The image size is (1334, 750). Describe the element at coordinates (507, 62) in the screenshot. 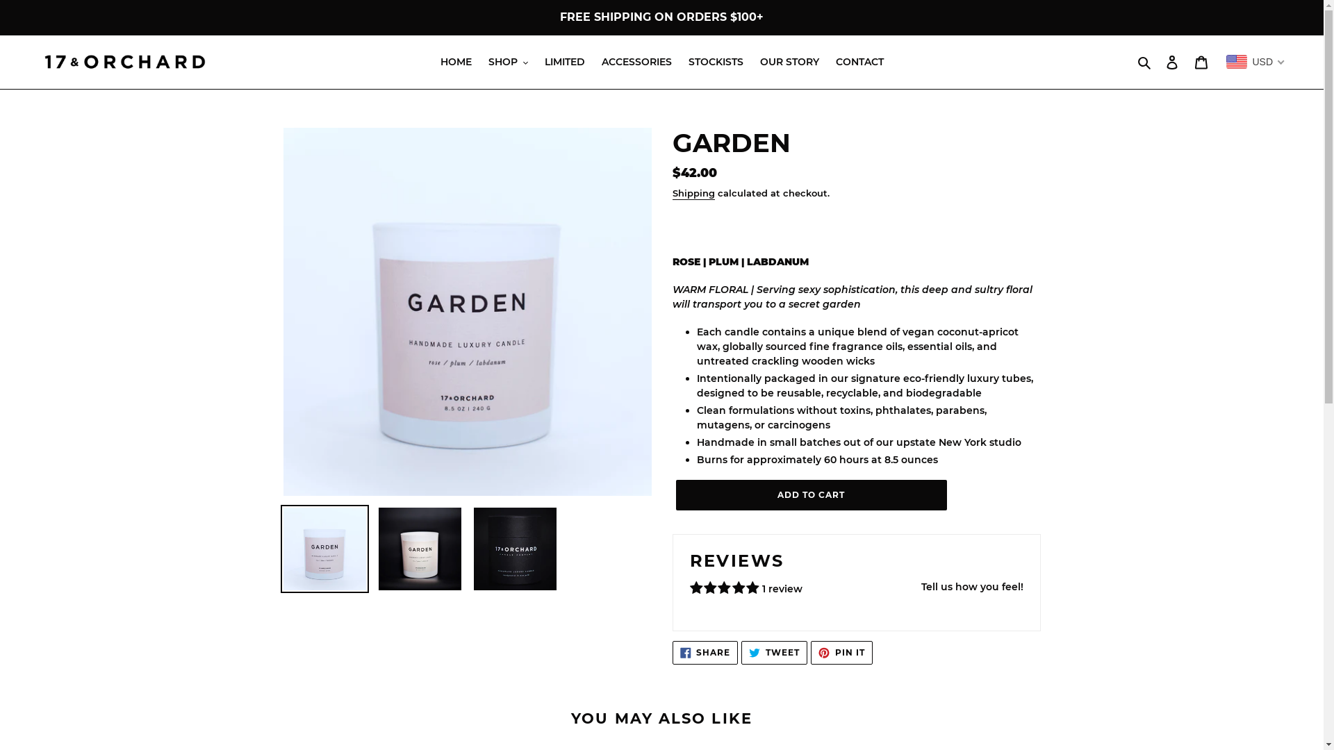

I see `SHOP` at that location.